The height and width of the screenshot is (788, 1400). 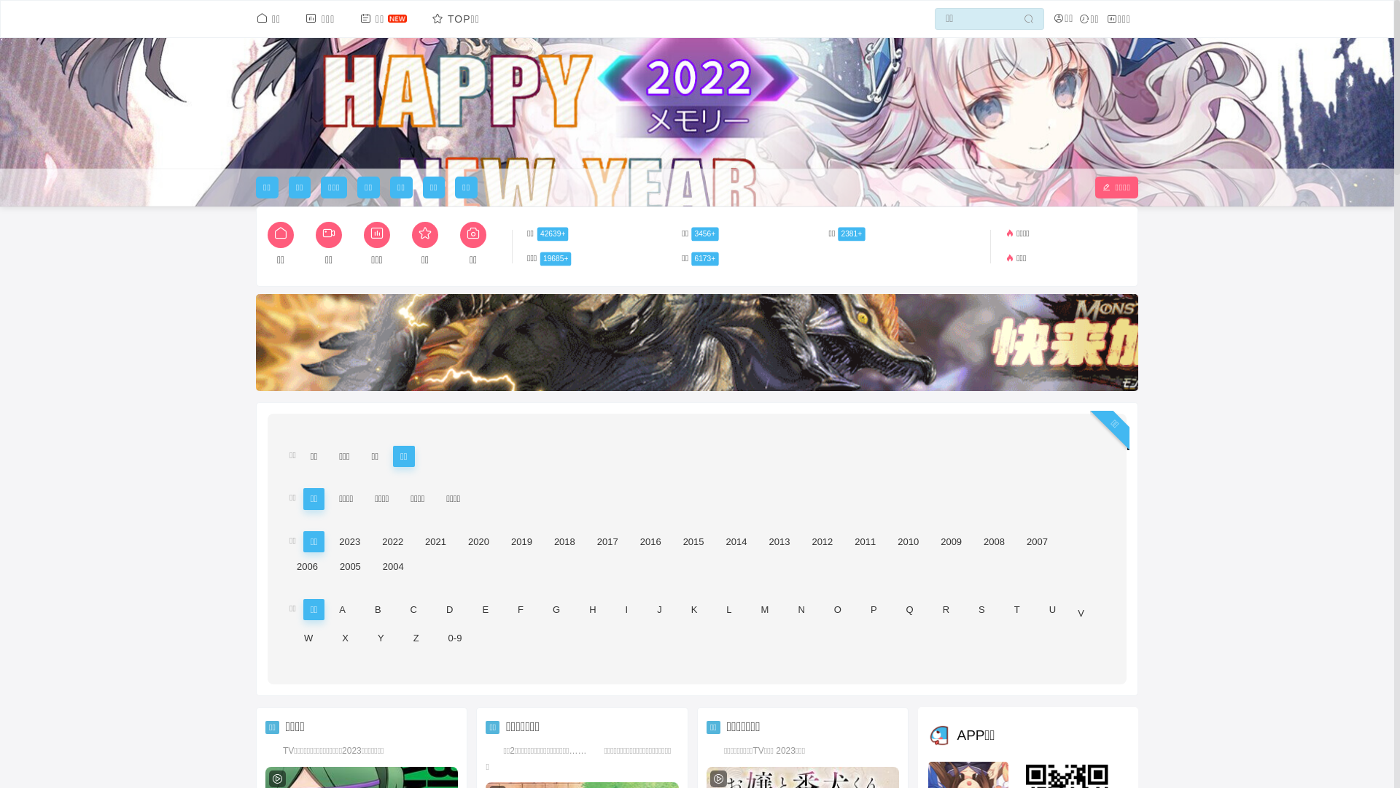 I want to click on O, so click(x=838, y=610).